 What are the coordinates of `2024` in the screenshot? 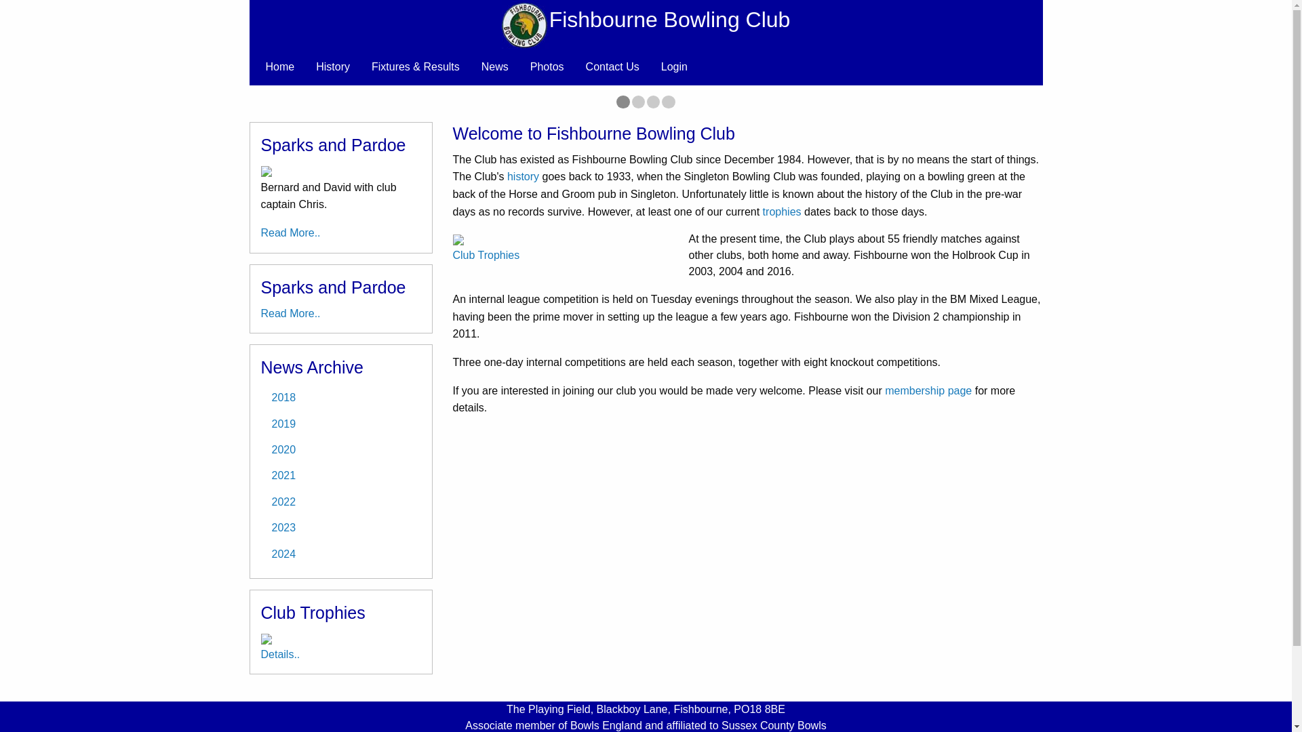 It's located at (486, 255).